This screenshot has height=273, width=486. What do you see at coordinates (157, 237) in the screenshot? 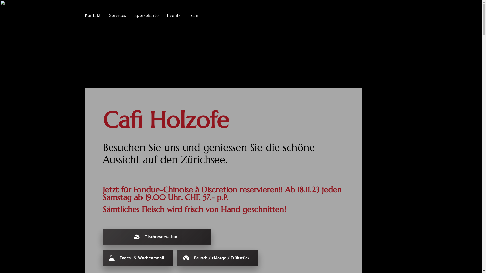
I see `Tischreservation` at bounding box center [157, 237].